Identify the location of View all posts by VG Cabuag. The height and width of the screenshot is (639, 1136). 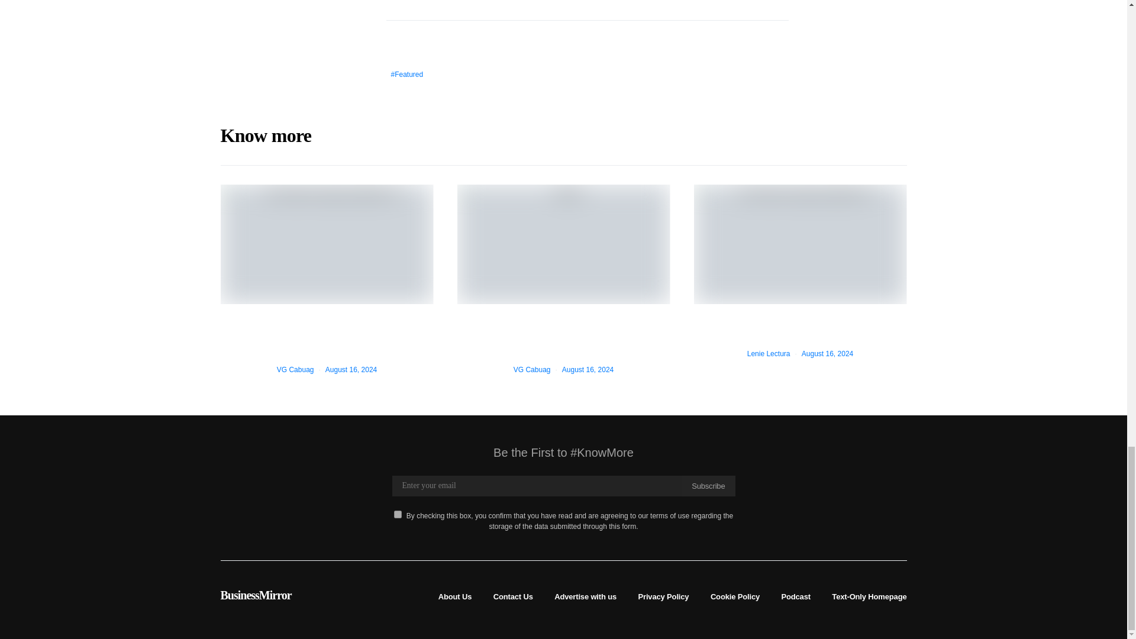
(296, 369).